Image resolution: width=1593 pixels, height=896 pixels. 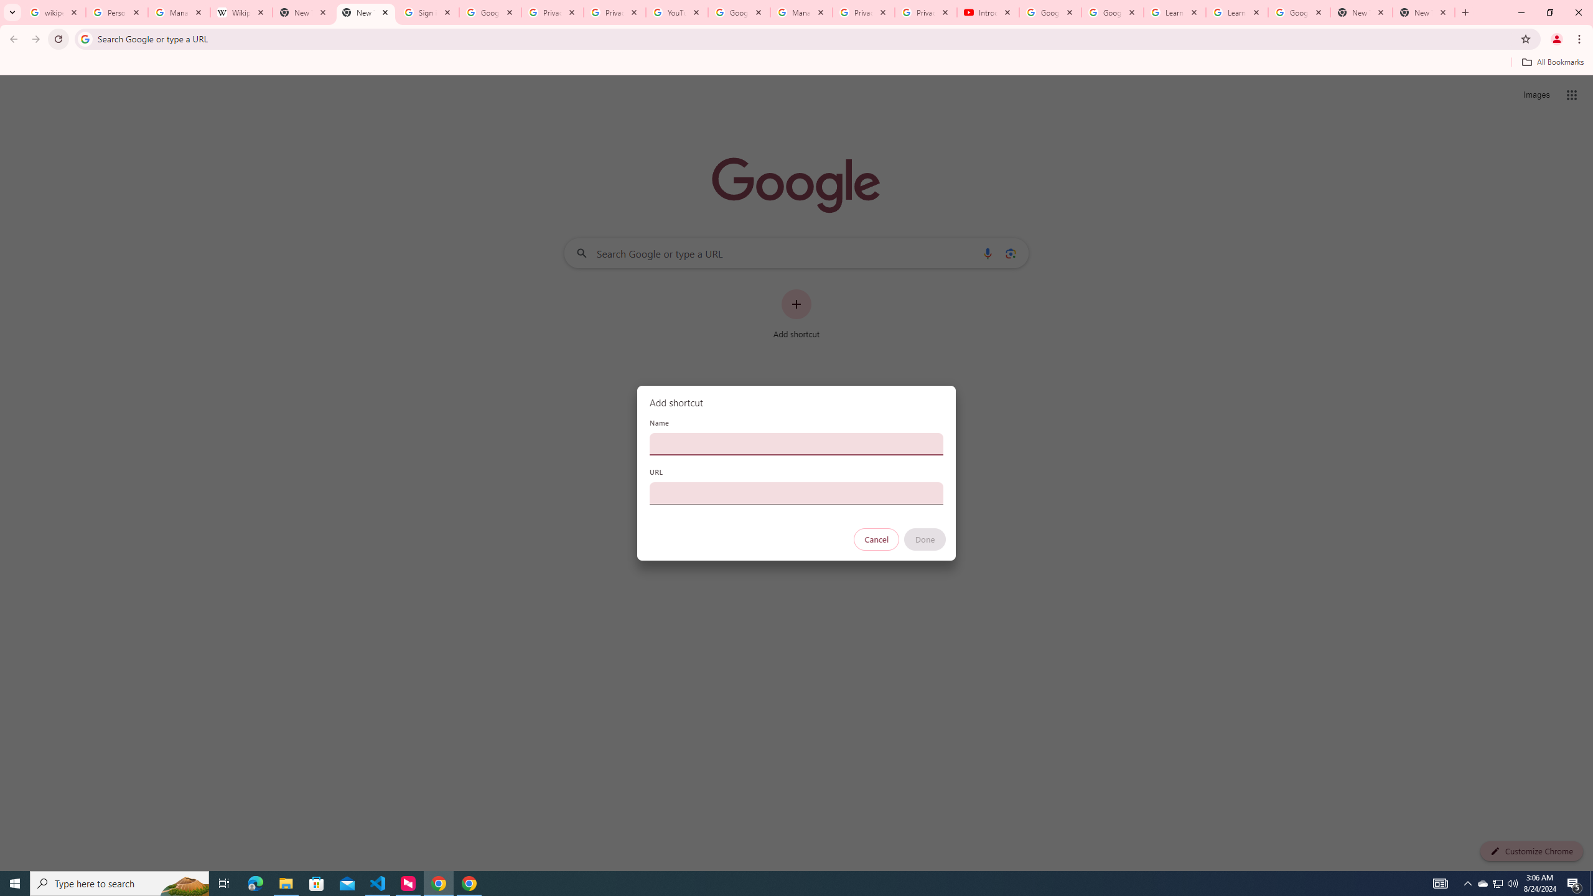 I want to click on Search icon, so click(x=85, y=39).